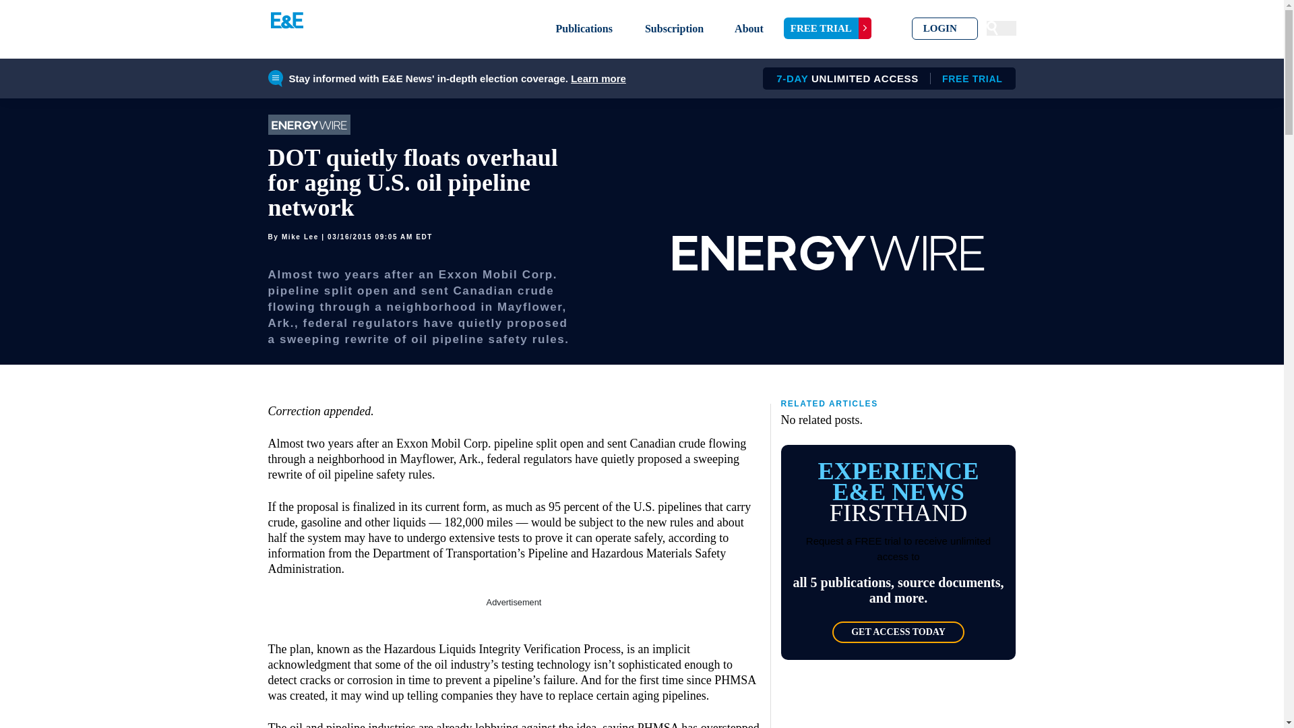  What do you see at coordinates (898, 632) in the screenshot?
I see `GET ACCESS TODAY` at bounding box center [898, 632].